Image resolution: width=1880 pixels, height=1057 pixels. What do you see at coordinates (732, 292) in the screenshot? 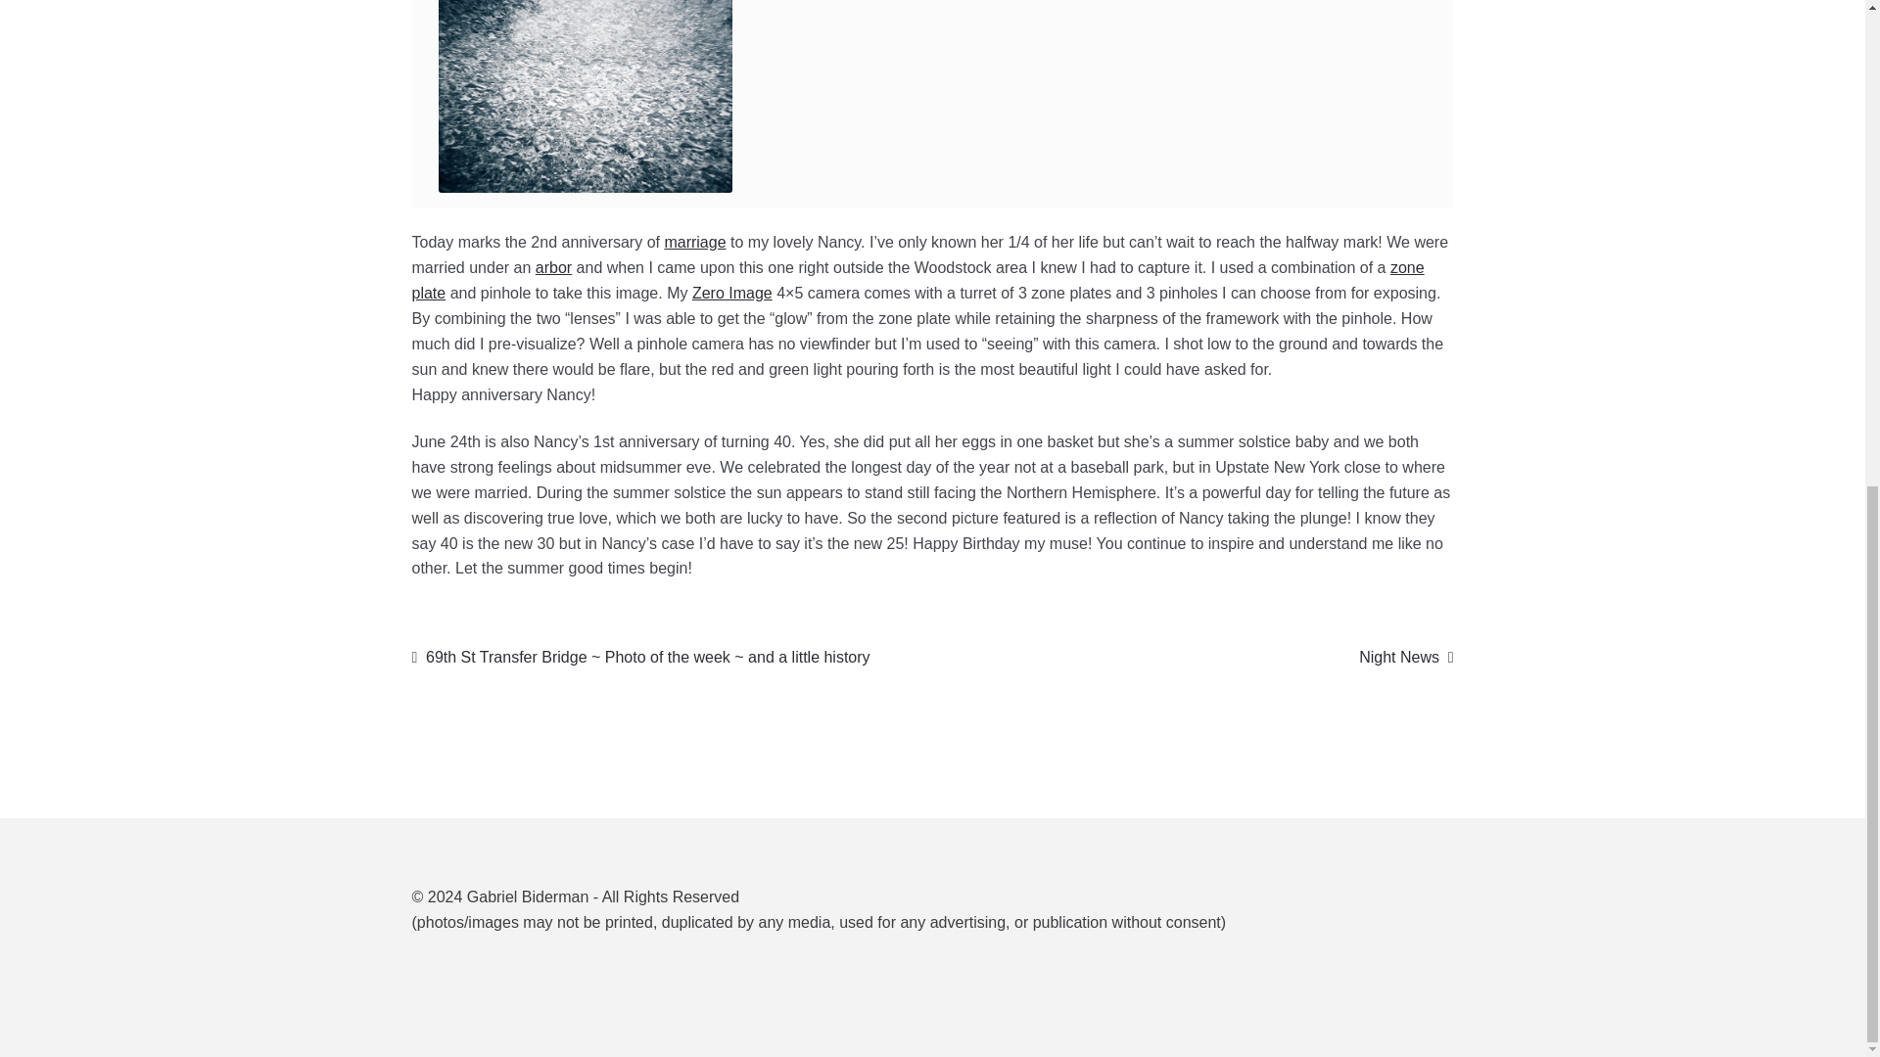
I see `arbor` at bounding box center [732, 292].